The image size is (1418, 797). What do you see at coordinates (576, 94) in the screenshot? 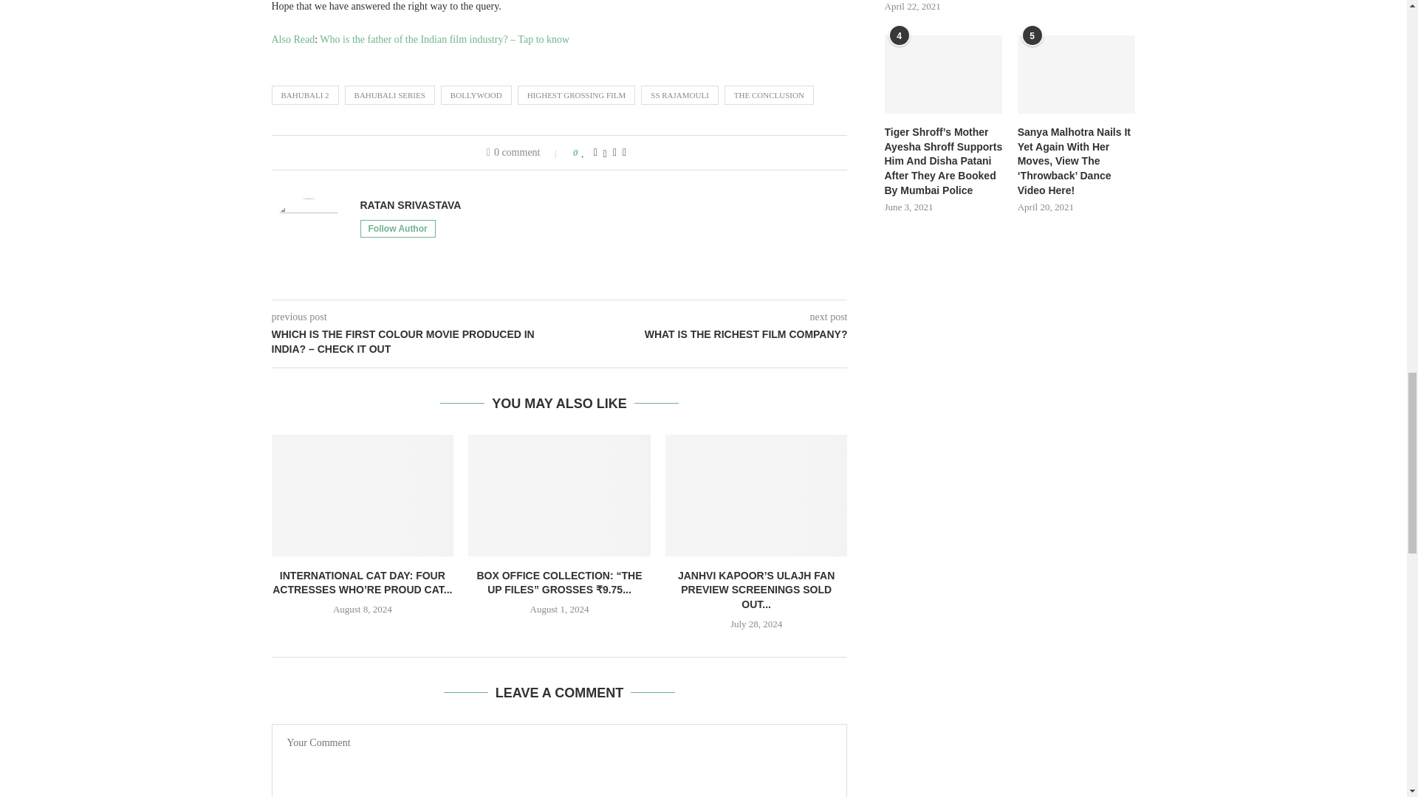
I see `HIGHEST GROSSING FILM` at bounding box center [576, 94].